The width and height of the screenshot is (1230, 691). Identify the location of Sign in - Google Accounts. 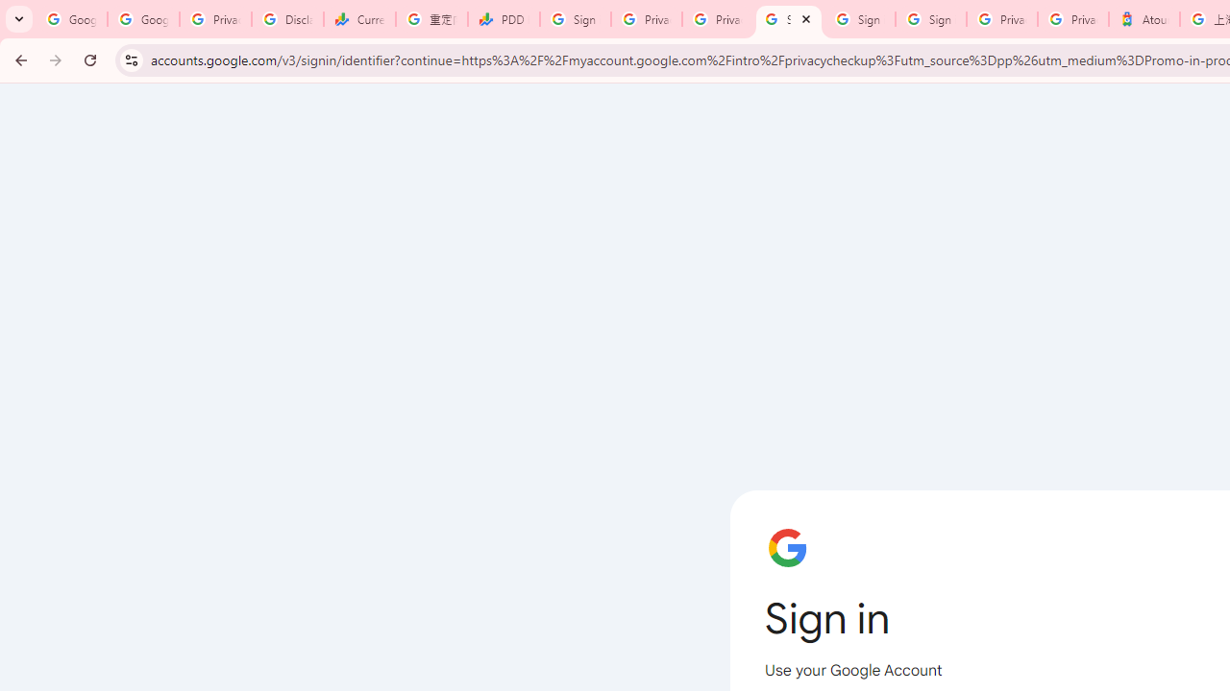
(930, 19).